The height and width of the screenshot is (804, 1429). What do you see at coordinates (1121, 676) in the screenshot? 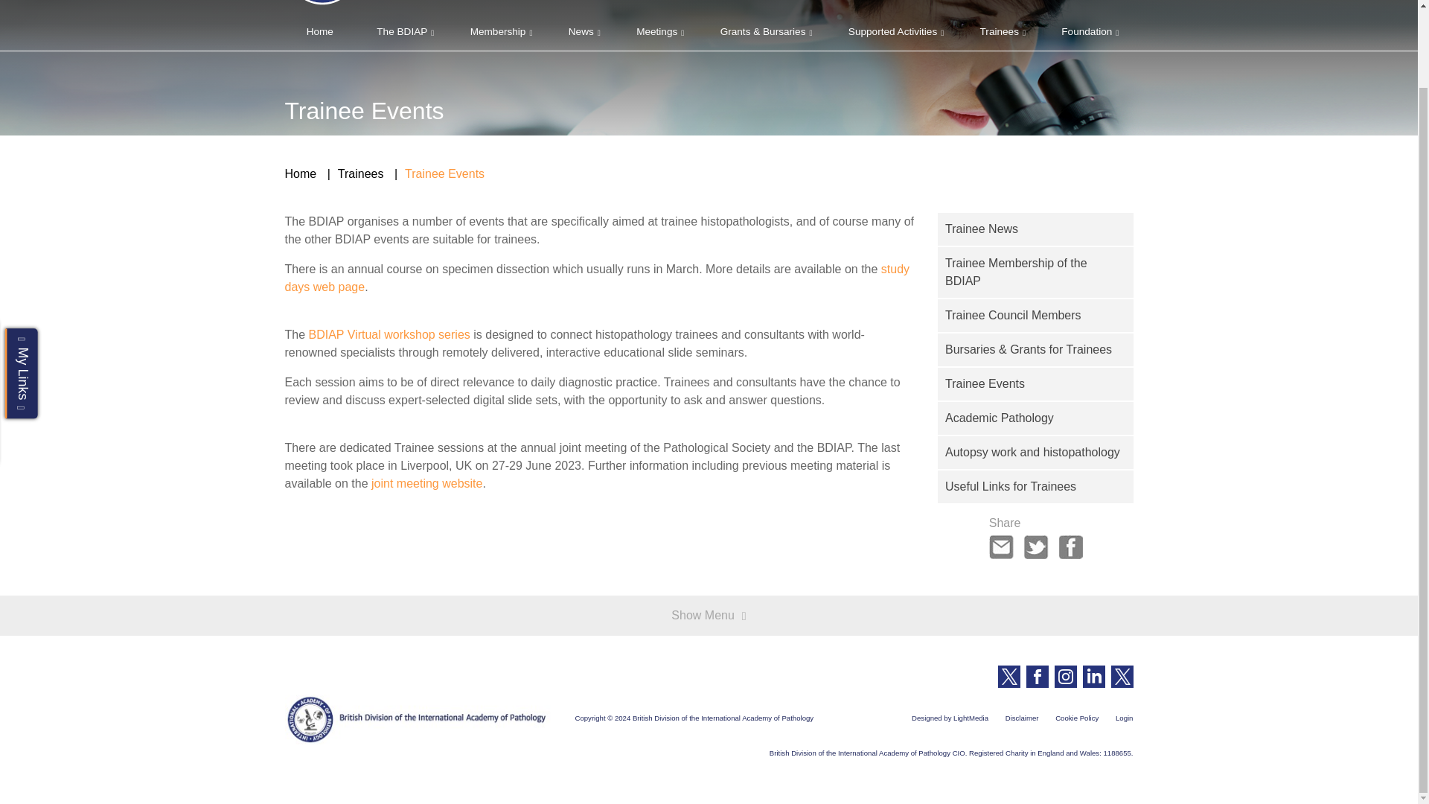
I see `Histopathology Twitter` at bounding box center [1121, 676].